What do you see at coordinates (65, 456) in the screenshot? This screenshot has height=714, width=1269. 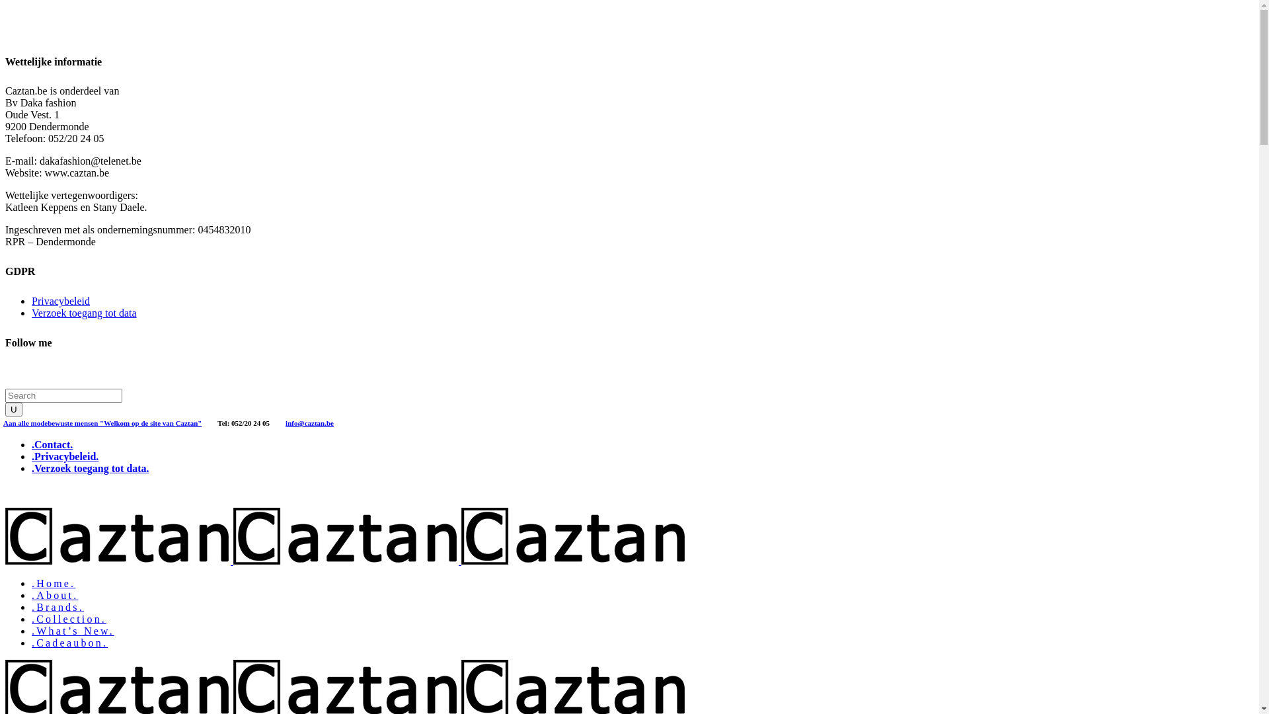 I see `.Privacybeleid.` at bounding box center [65, 456].